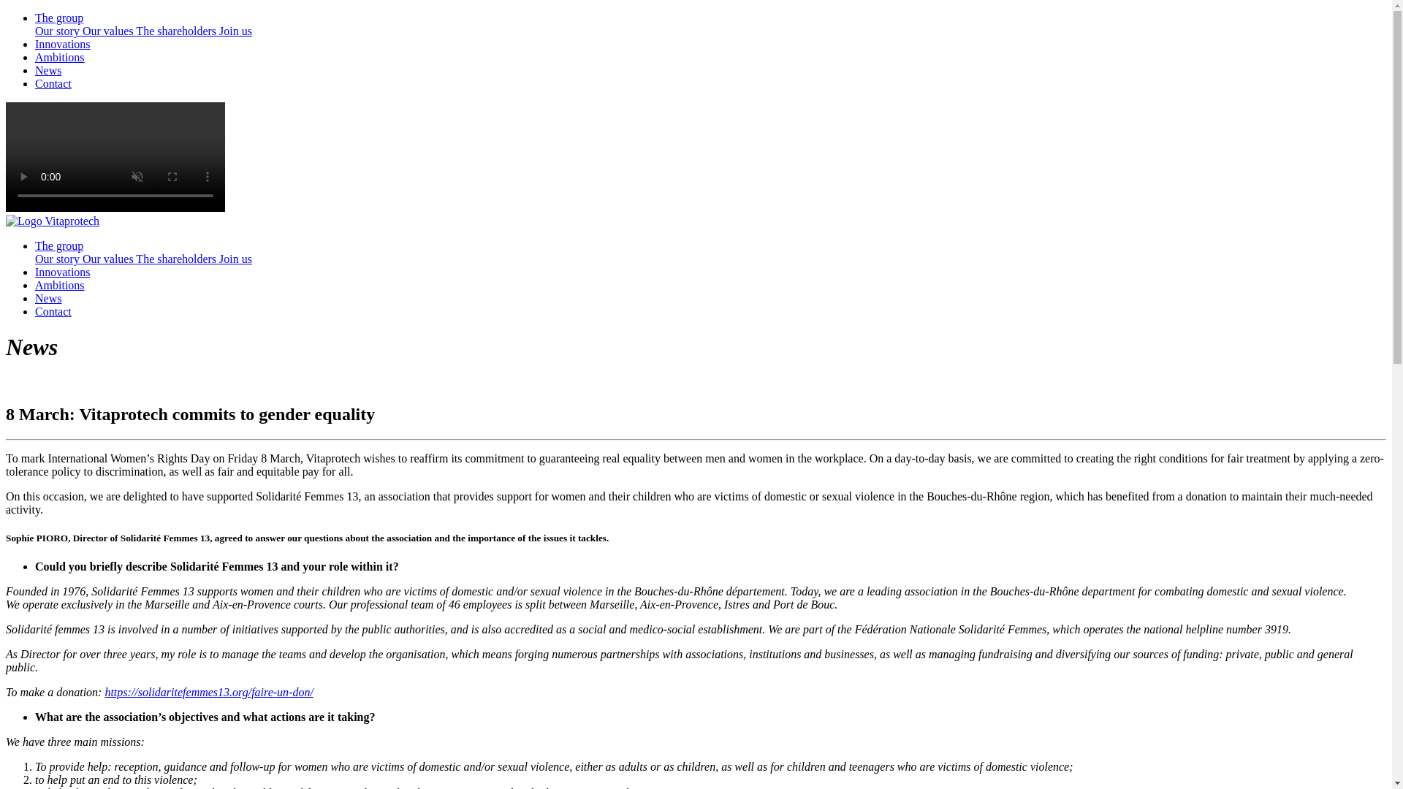 This screenshot has height=789, width=1403. Describe the element at coordinates (235, 259) in the screenshot. I see `Join us` at that location.